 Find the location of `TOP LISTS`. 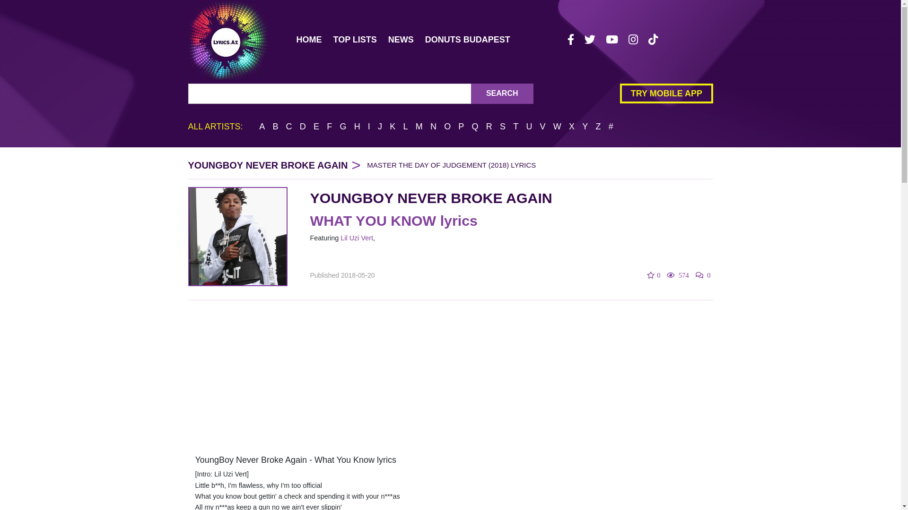

TOP LISTS is located at coordinates (355, 40).